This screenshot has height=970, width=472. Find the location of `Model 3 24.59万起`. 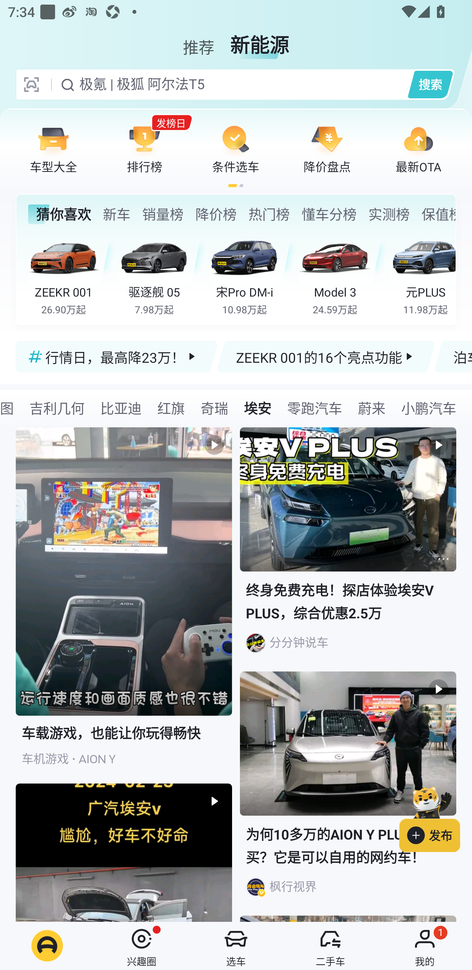

Model 3 24.59万起 is located at coordinates (343, 274).